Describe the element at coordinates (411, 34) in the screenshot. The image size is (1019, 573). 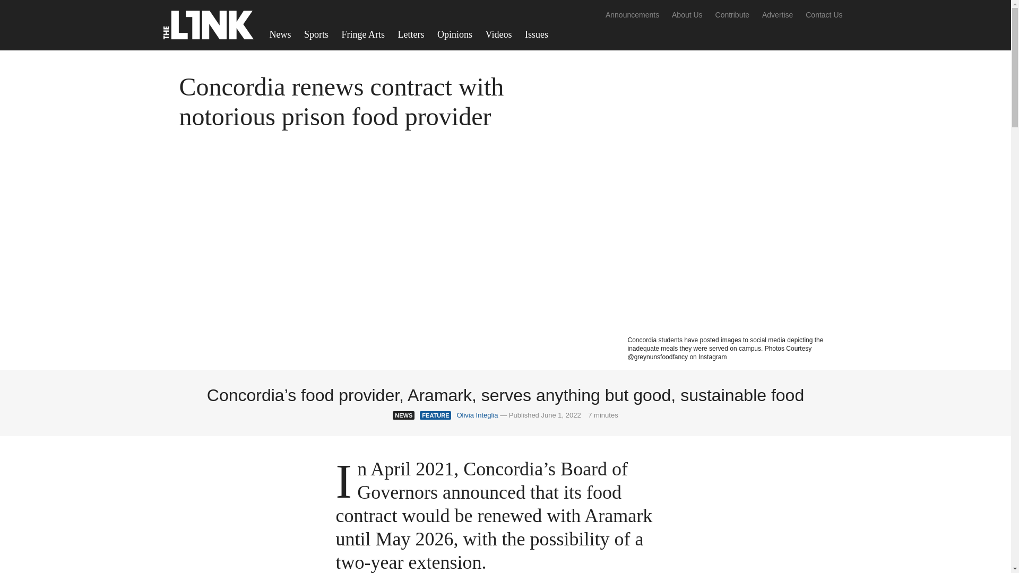
I see `Letters` at that location.